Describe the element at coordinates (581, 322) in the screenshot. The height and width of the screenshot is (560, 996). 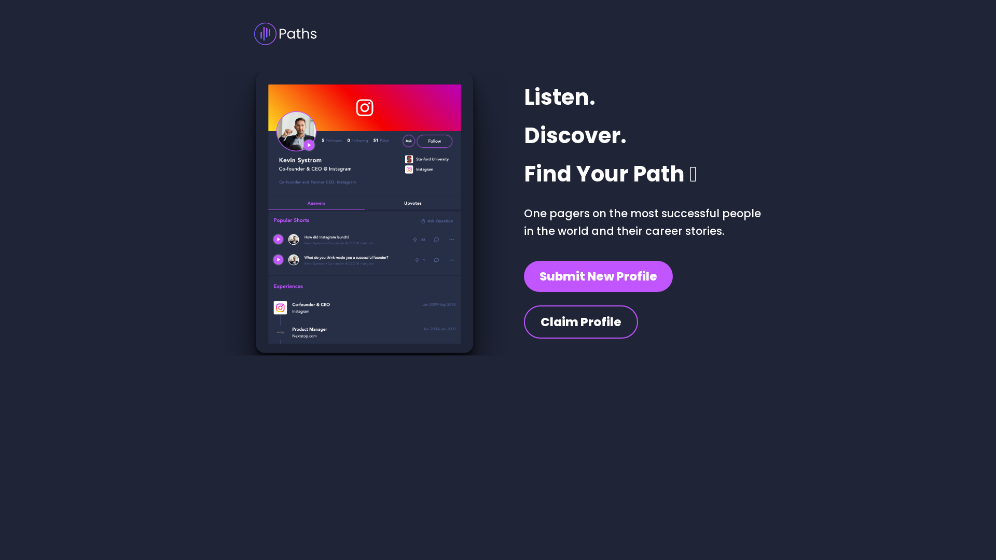
I see `Claim Profile` at that location.